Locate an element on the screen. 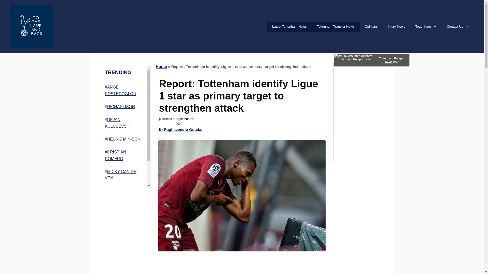  RICHARLISON is located at coordinates (120, 107).